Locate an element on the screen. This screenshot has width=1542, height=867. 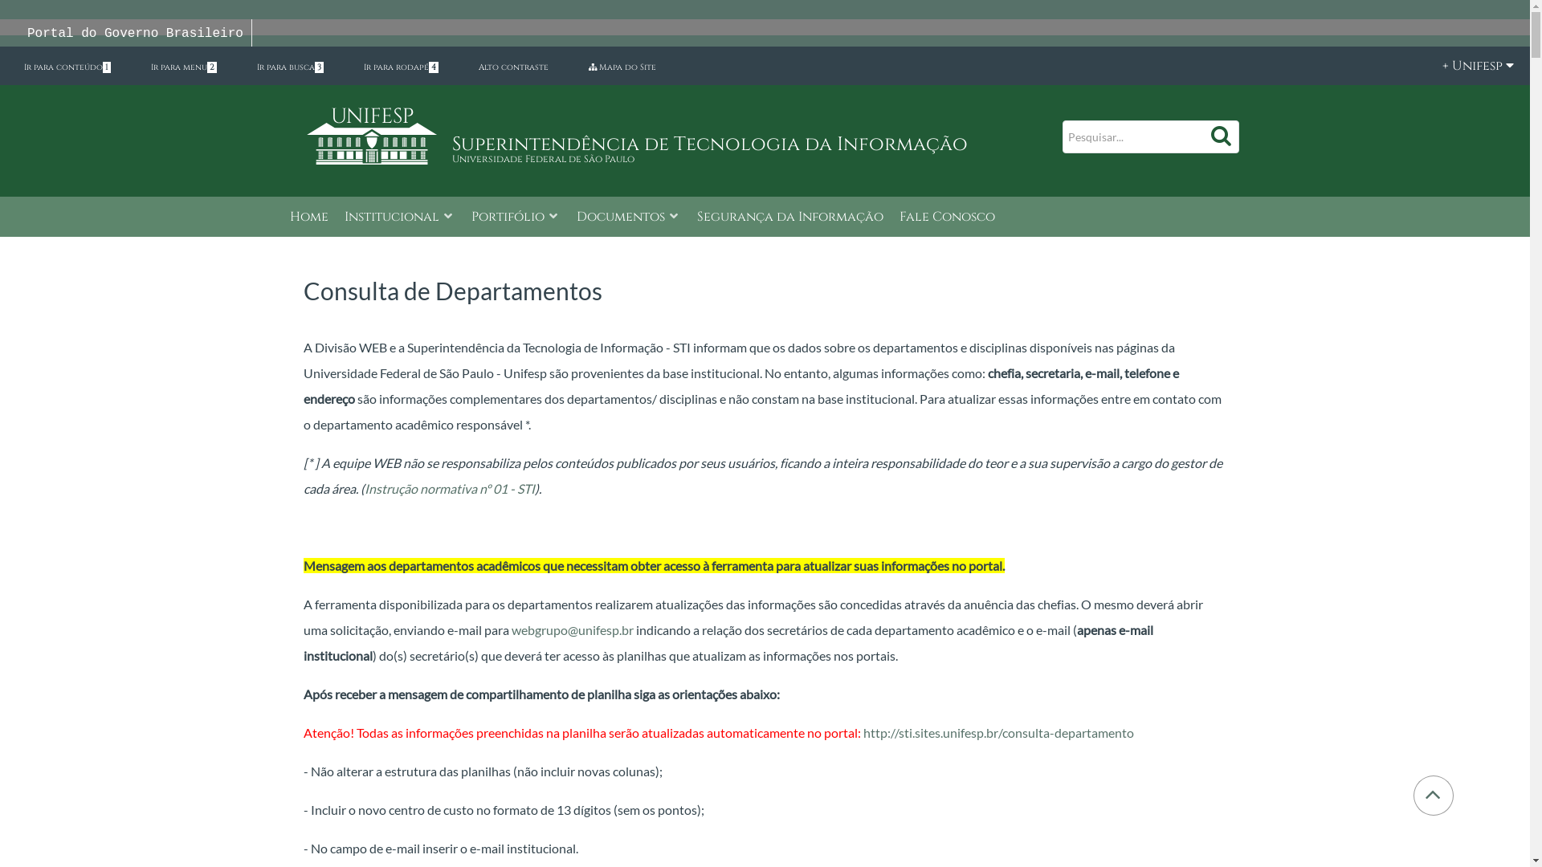
Institucional is located at coordinates (399, 218).